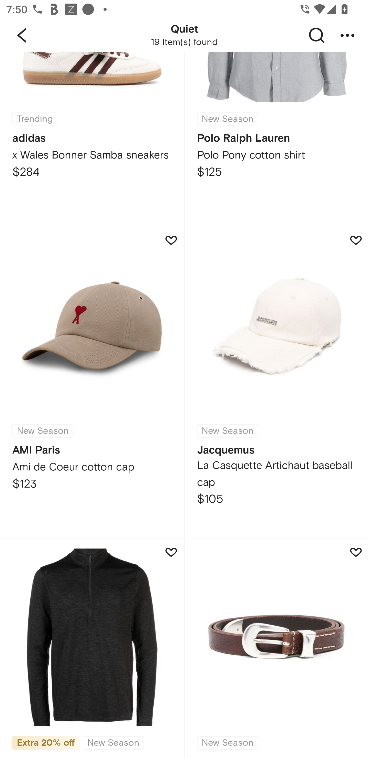 The image size is (369, 758). Describe the element at coordinates (92, 383) in the screenshot. I see `New Season AMI Paris Ami de Coeur cotton cap $123` at that location.